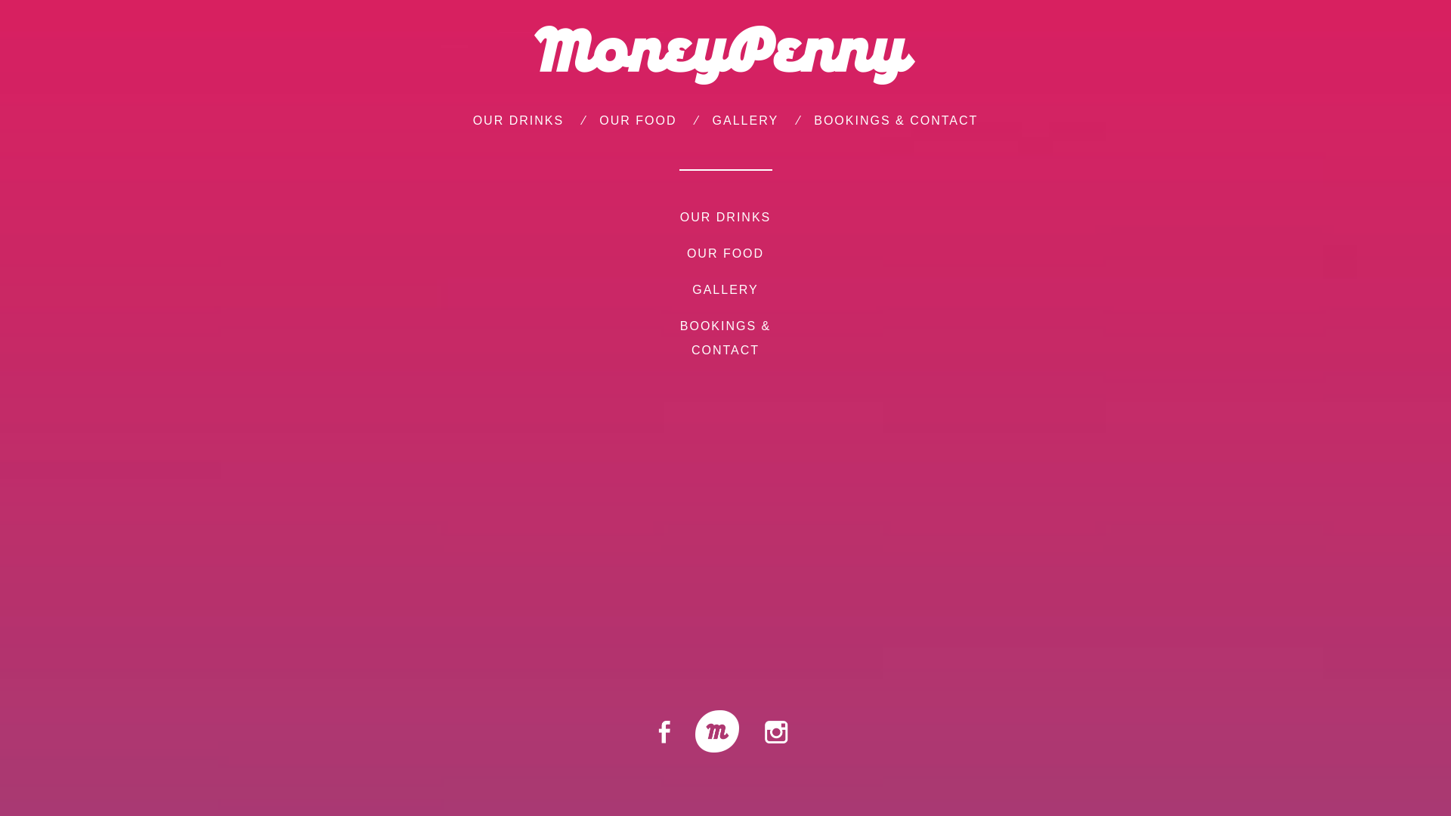 The image size is (1451, 816). Describe the element at coordinates (725, 338) in the screenshot. I see `BOOKINGS & CONTACT` at that location.